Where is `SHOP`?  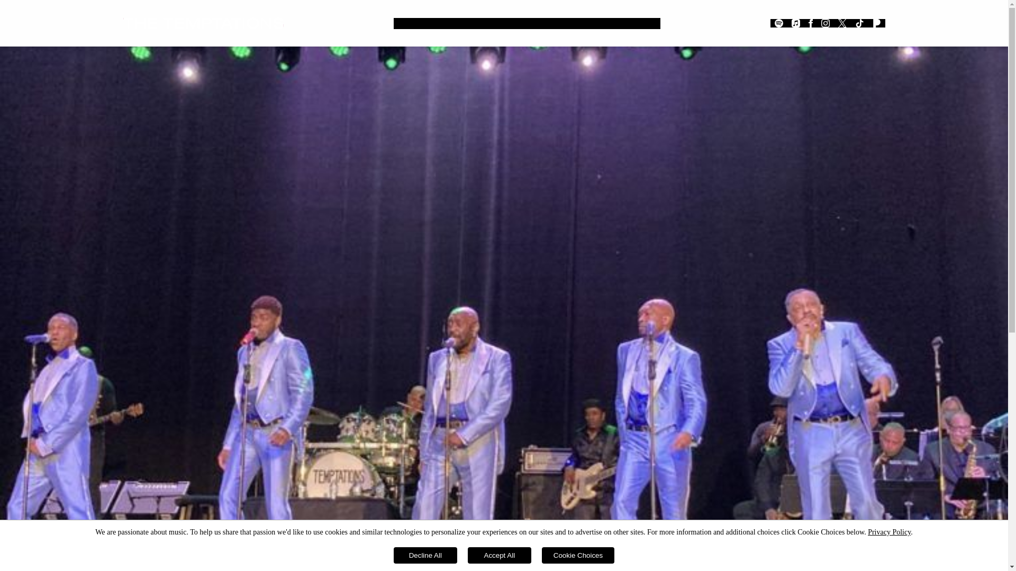 SHOP is located at coordinates (646, 22).